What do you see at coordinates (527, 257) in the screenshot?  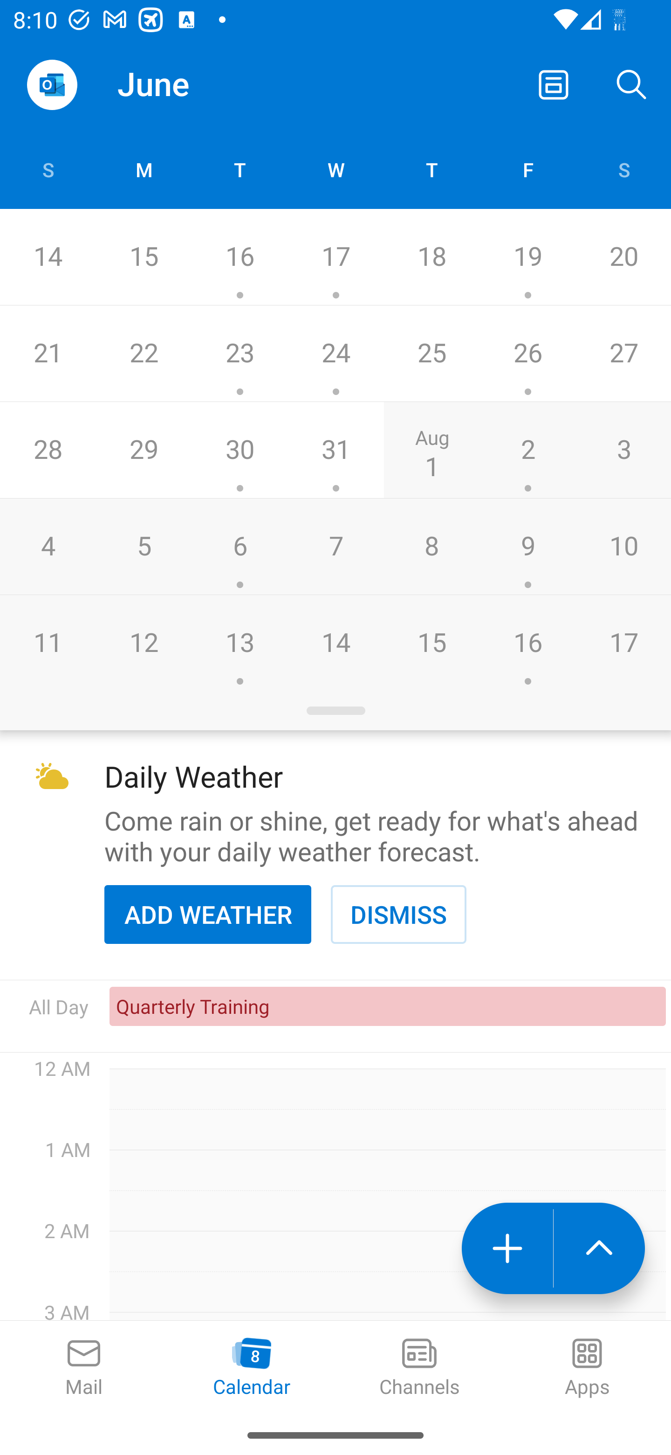 I see `19 Events on Friday, July 19` at bounding box center [527, 257].